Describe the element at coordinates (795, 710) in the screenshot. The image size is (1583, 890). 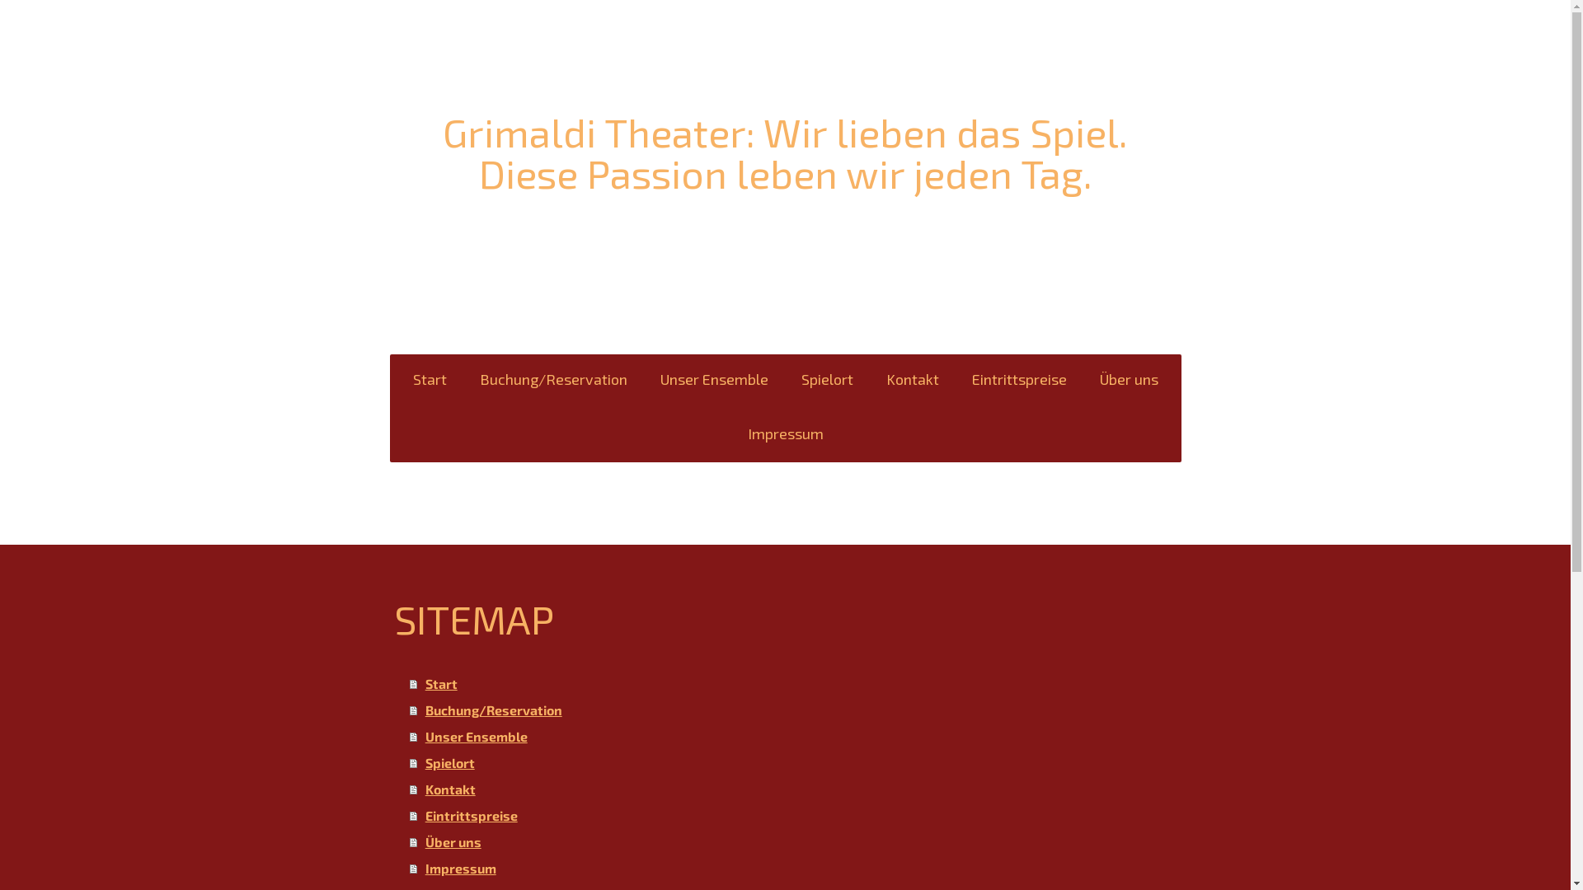
I see `Buchung/Reservation` at that location.